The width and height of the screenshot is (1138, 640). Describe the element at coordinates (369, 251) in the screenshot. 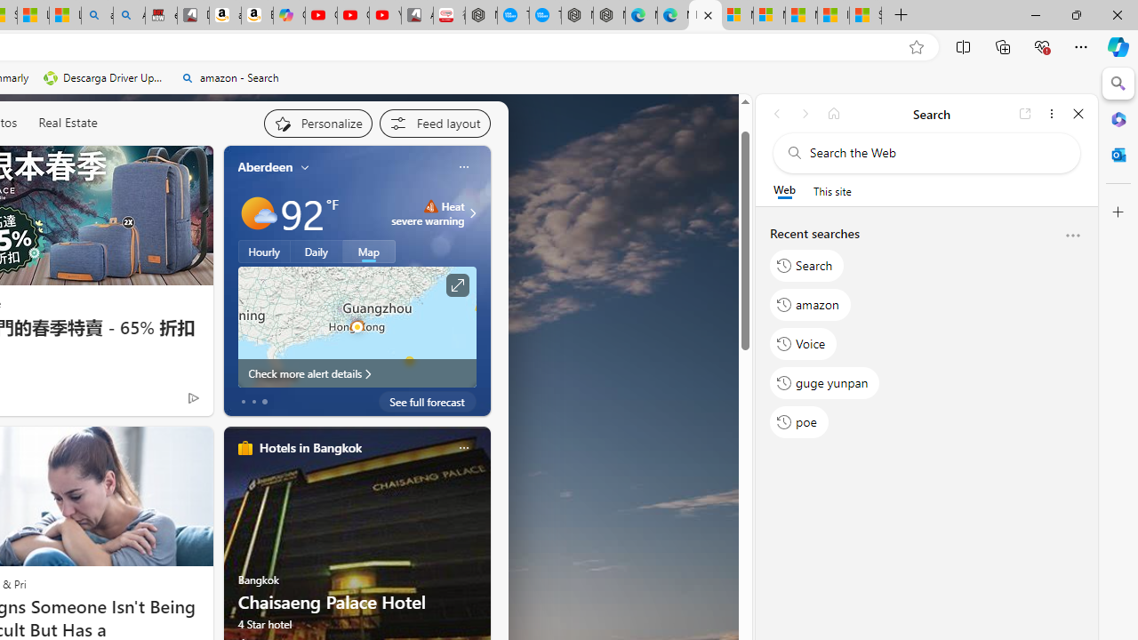

I see `Map` at that location.